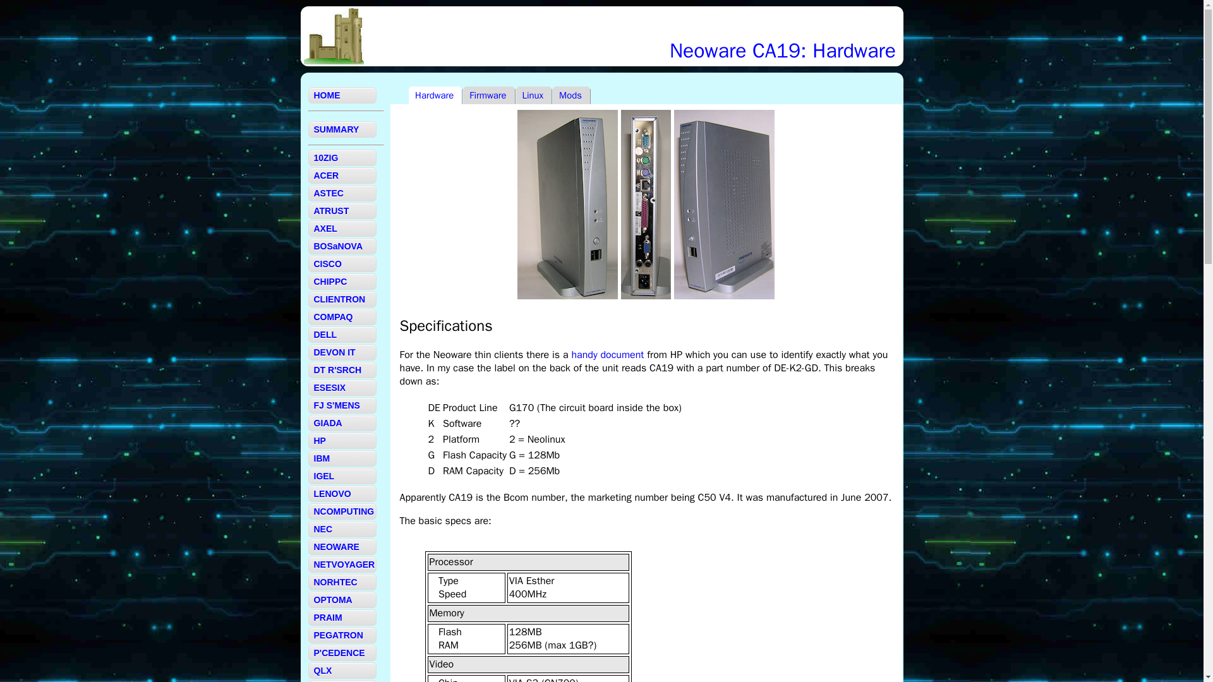 The width and height of the screenshot is (1213, 682). What do you see at coordinates (342, 282) in the screenshot?
I see `CHIPPC` at bounding box center [342, 282].